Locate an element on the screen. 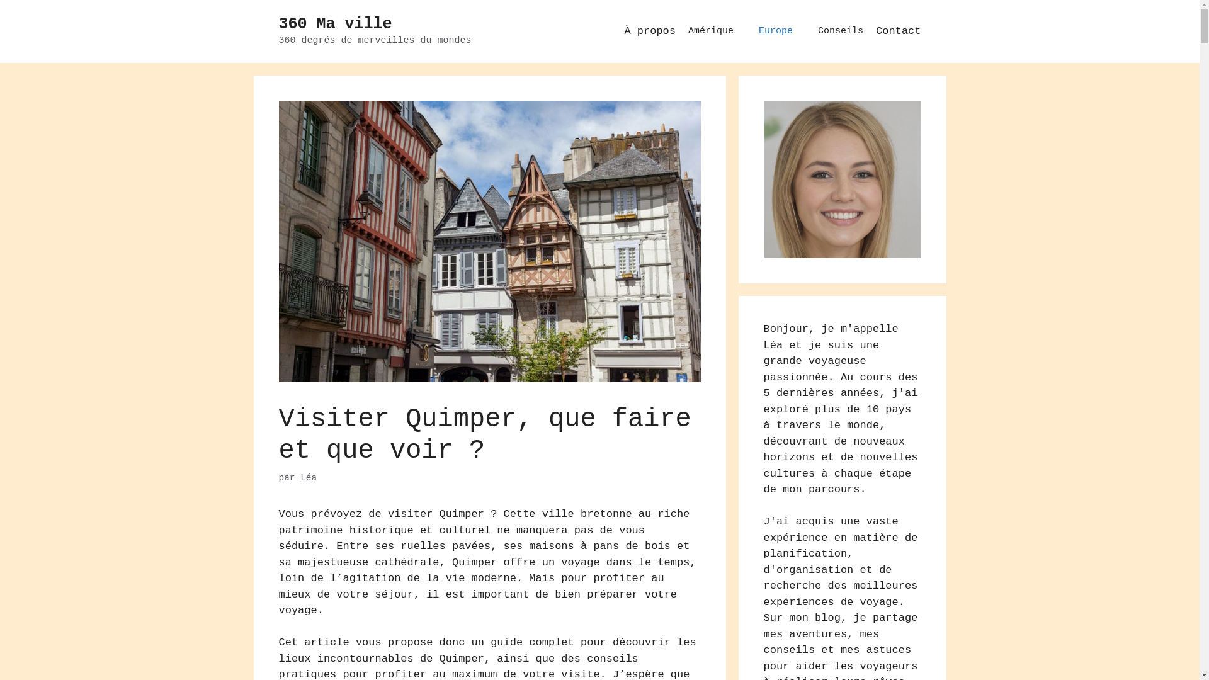  Europe is located at coordinates (776, 31).